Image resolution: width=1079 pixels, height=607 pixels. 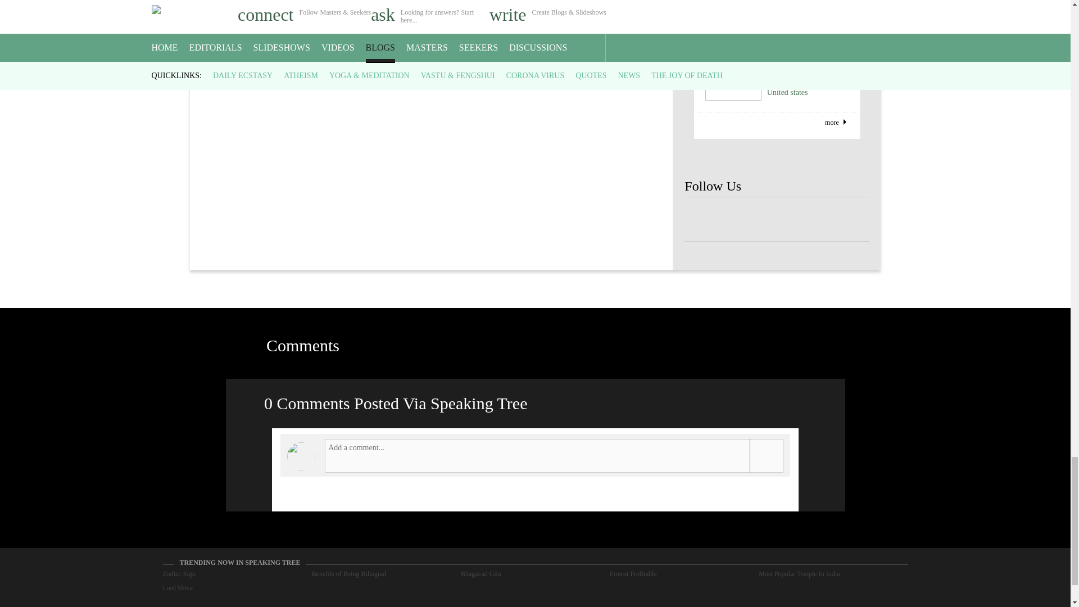 What do you see at coordinates (740, 219) in the screenshot?
I see `Speaking Tree FaceBook` at bounding box center [740, 219].